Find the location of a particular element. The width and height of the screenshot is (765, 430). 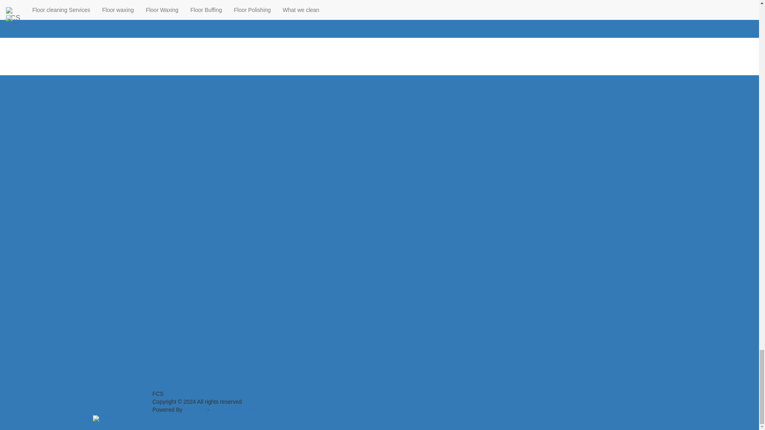

Home is located at coordinates (398, 400).